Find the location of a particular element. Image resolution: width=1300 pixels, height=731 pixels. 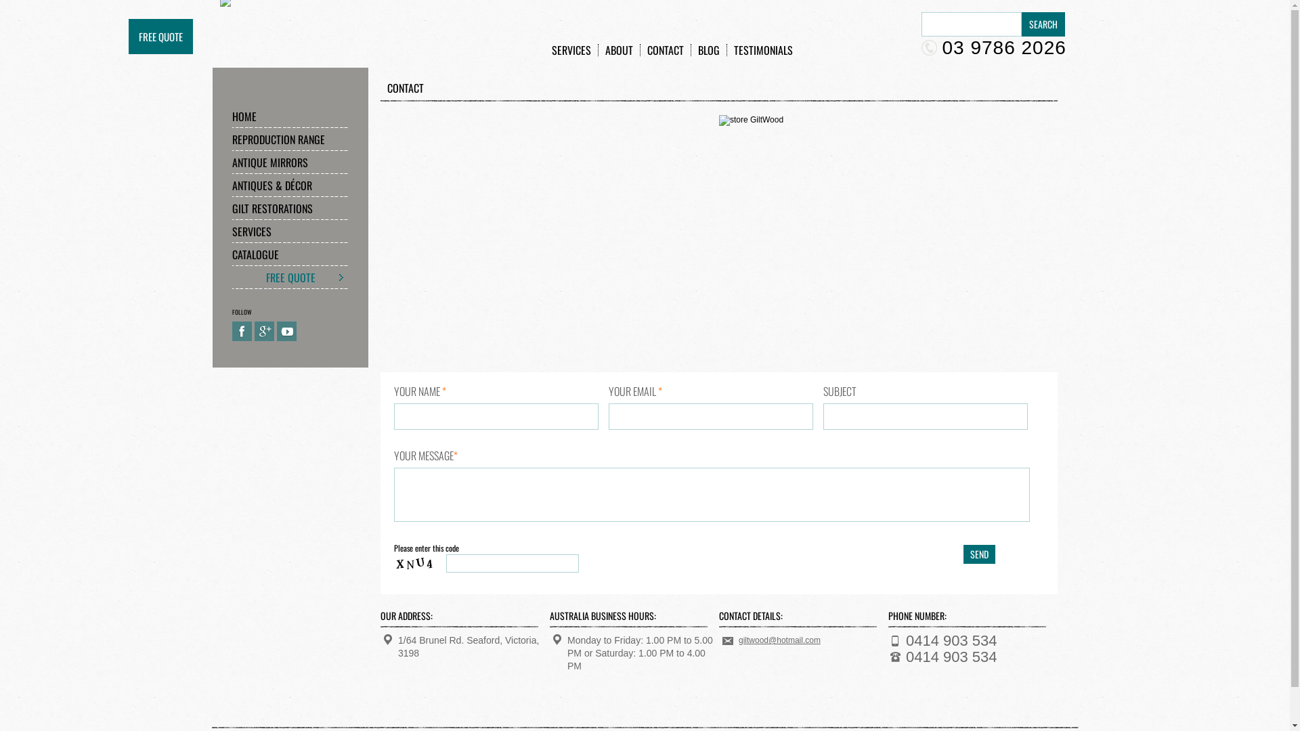

REPRODUCTION RANGE is located at coordinates (290, 139).